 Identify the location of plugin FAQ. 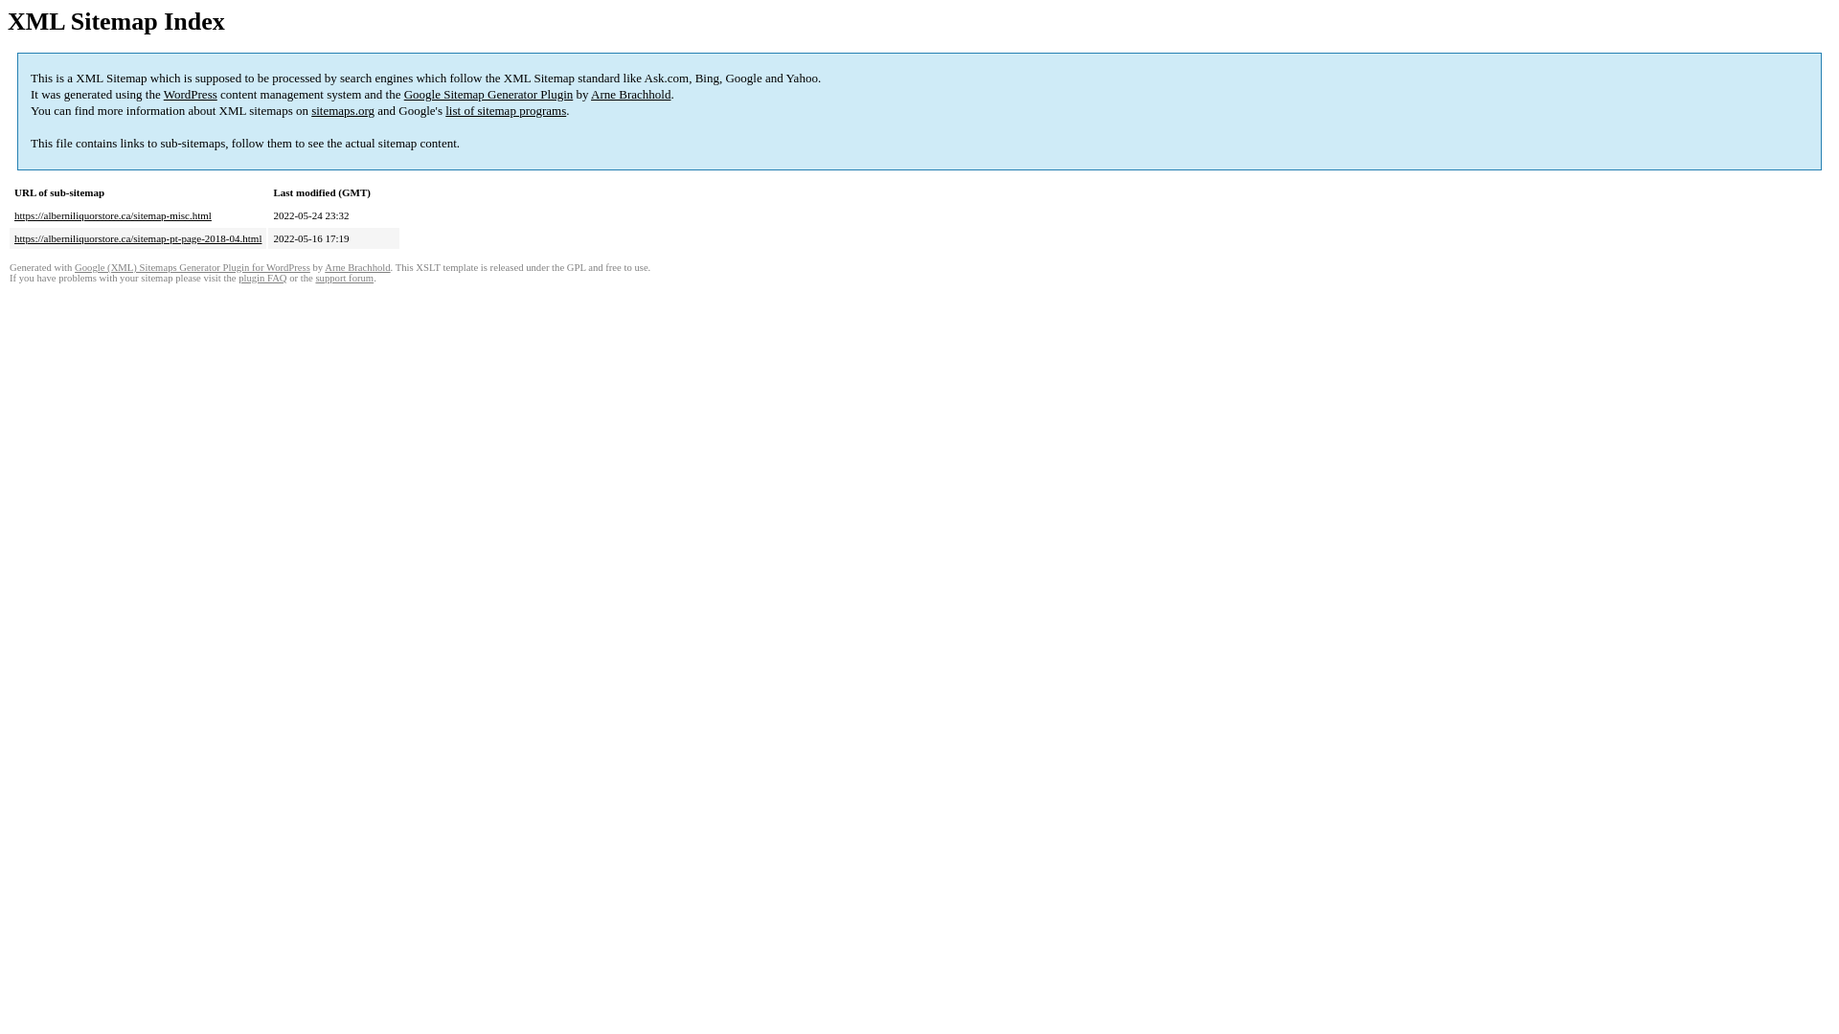
(262, 278).